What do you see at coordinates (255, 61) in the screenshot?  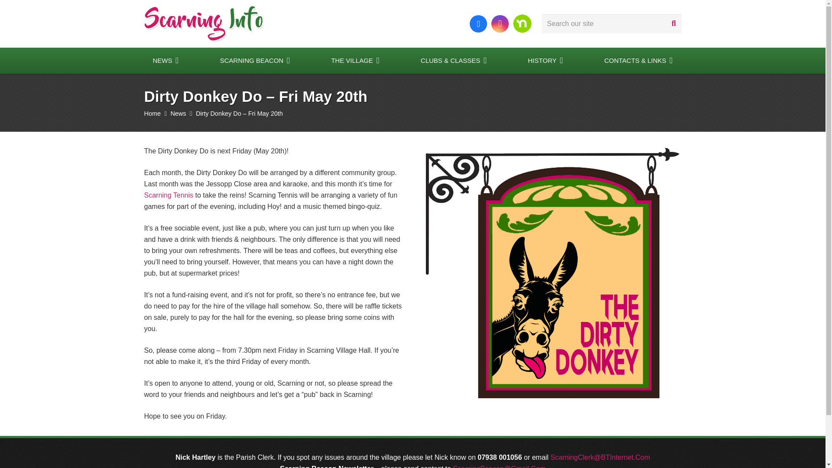 I see `SCARNING BEACON` at bounding box center [255, 61].